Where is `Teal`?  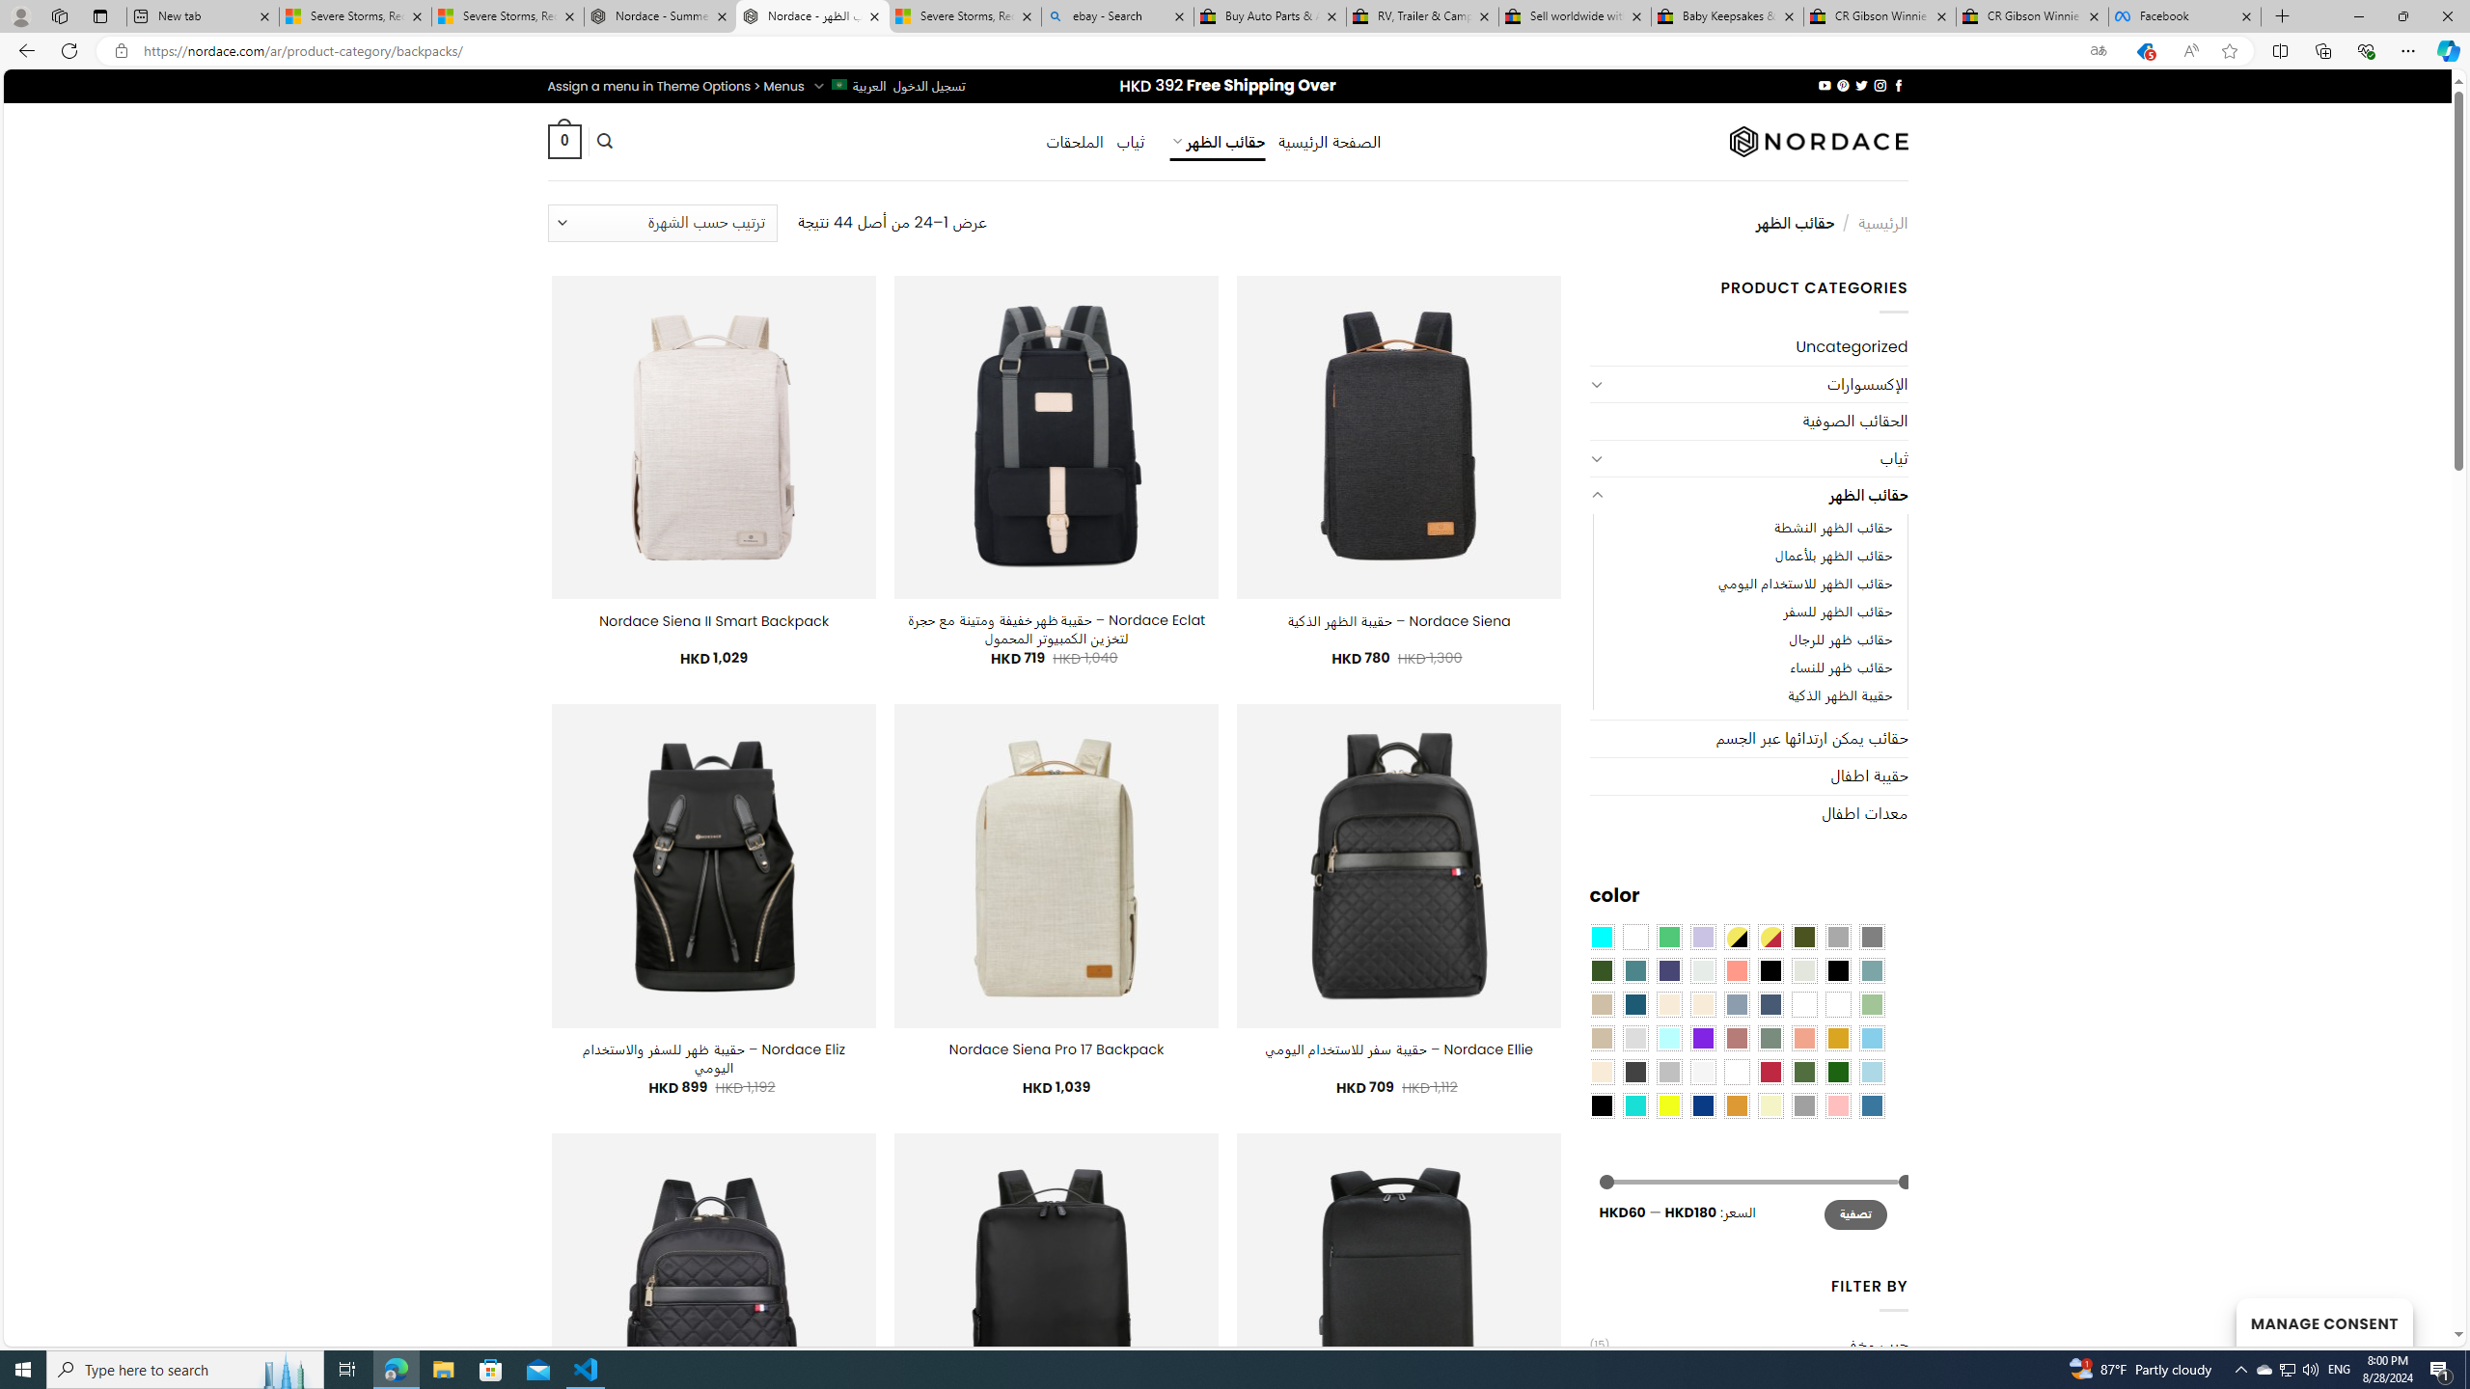 Teal is located at coordinates (1634, 970).